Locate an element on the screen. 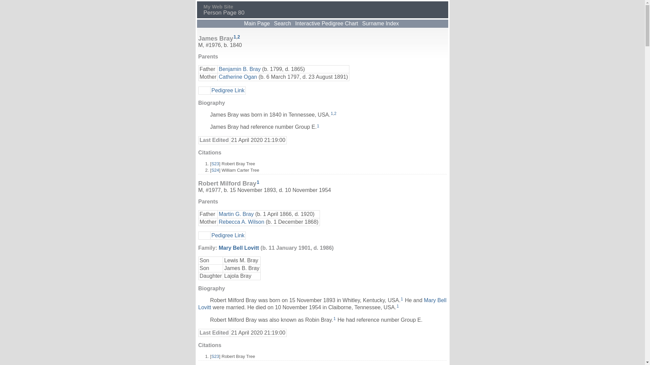 The height and width of the screenshot is (365, 650). 2 is located at coordinates (239, 37).